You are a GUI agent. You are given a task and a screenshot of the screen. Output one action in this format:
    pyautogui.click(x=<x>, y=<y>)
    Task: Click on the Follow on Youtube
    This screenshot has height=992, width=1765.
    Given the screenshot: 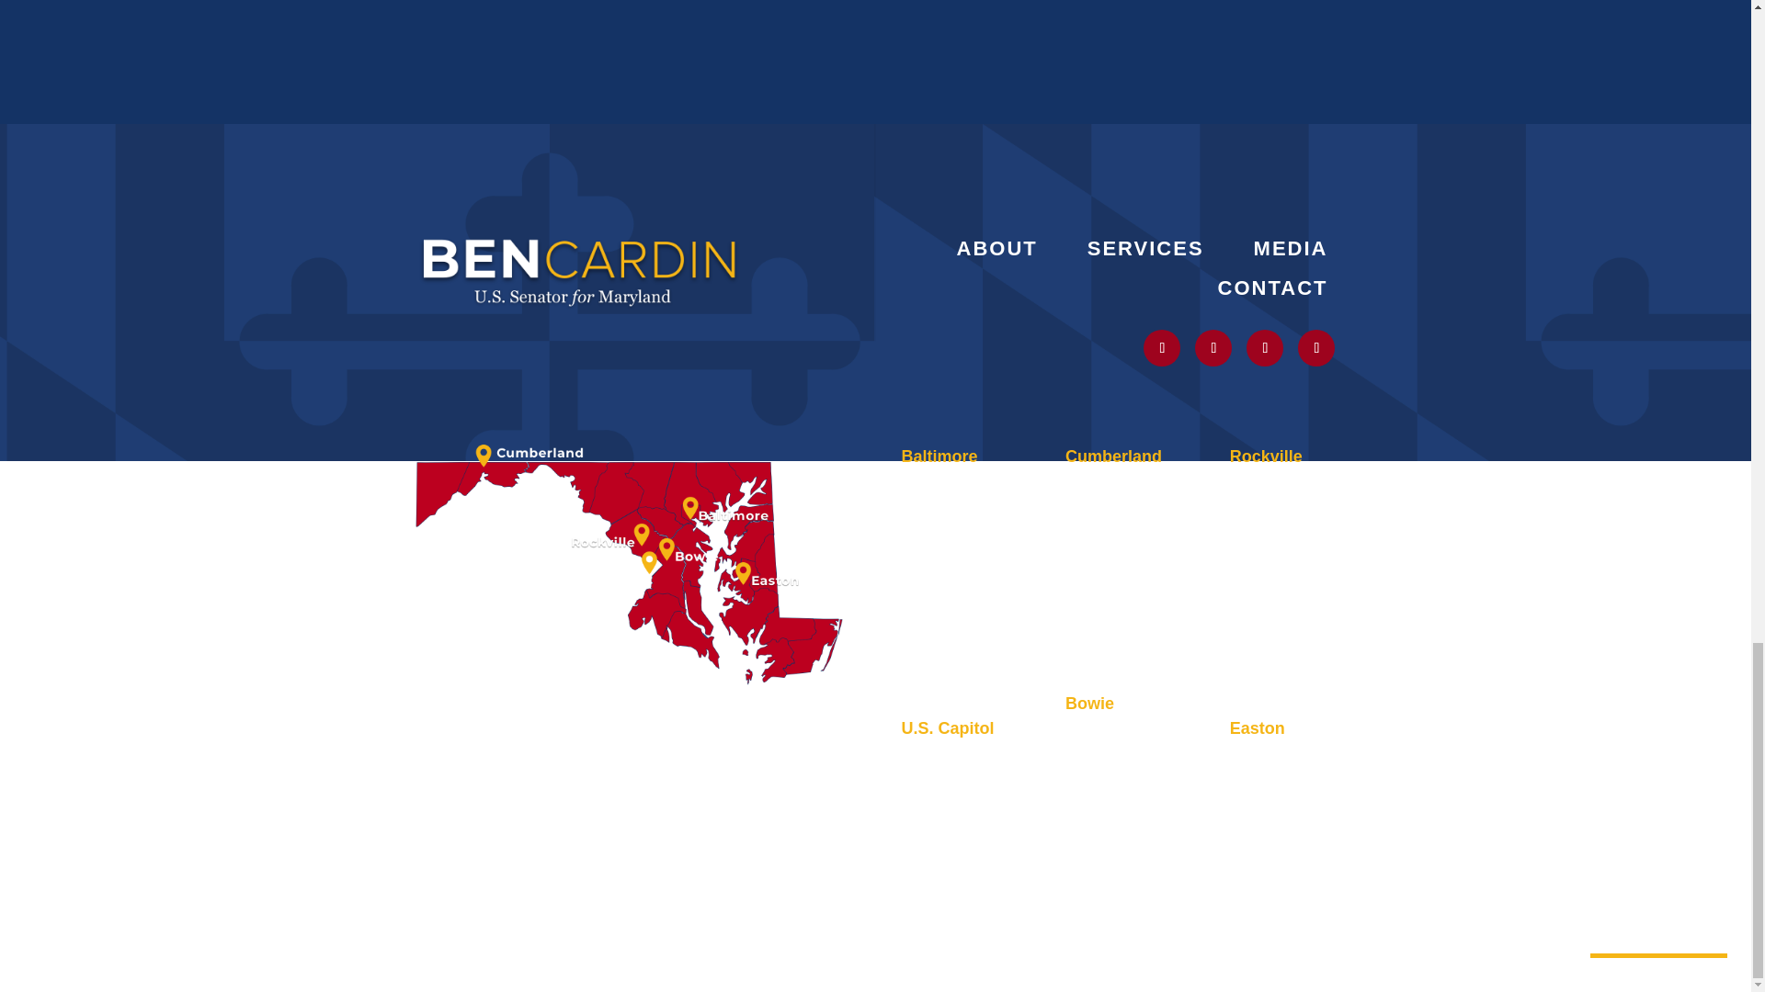 What is the action you would take?
    pyautogui.click(x=1264, y=347)
    